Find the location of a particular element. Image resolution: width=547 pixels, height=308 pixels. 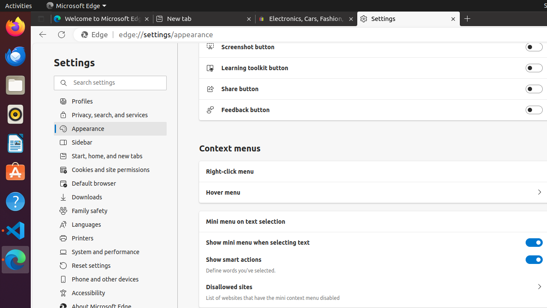

Show smart actions is located at coordinates (534, 260).